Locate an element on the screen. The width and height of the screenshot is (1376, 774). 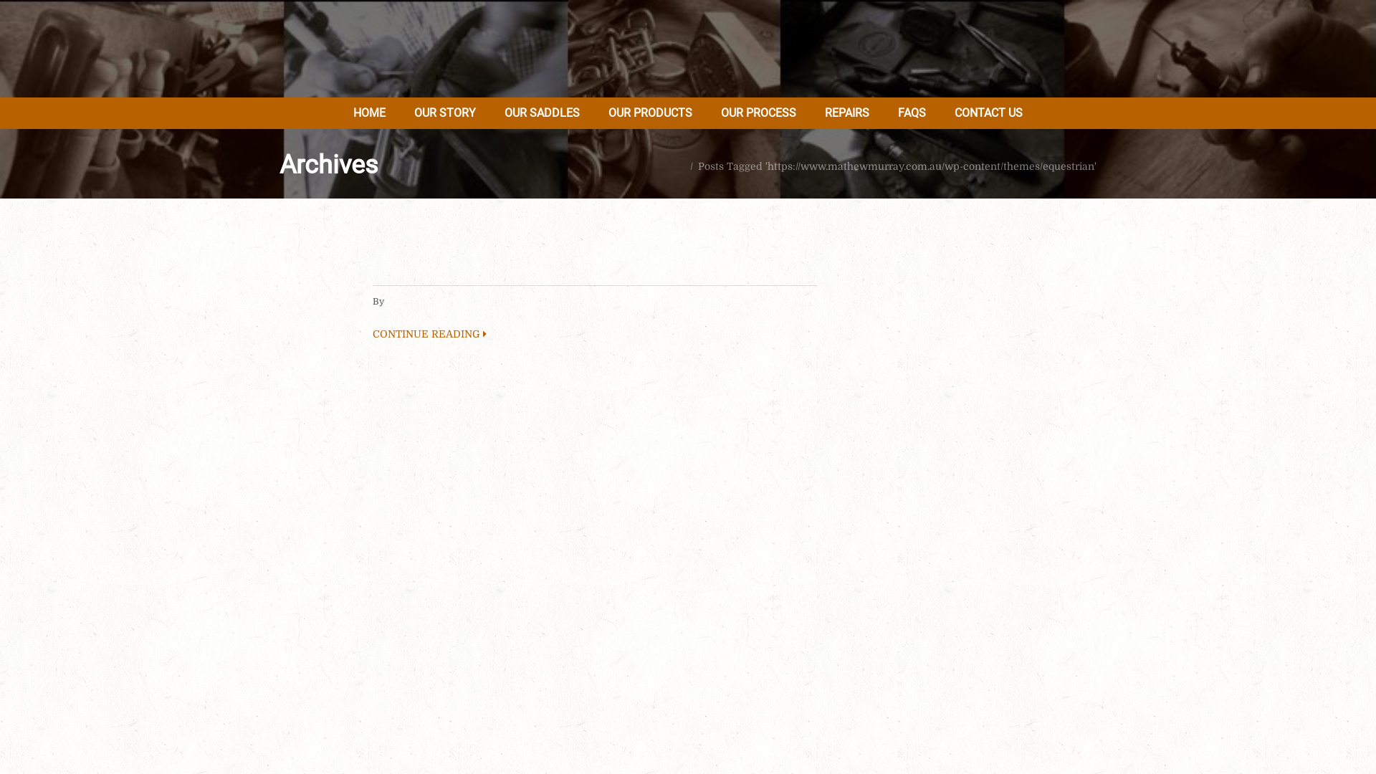
OUR PRODUCTS is located at coordinates (651, 113).